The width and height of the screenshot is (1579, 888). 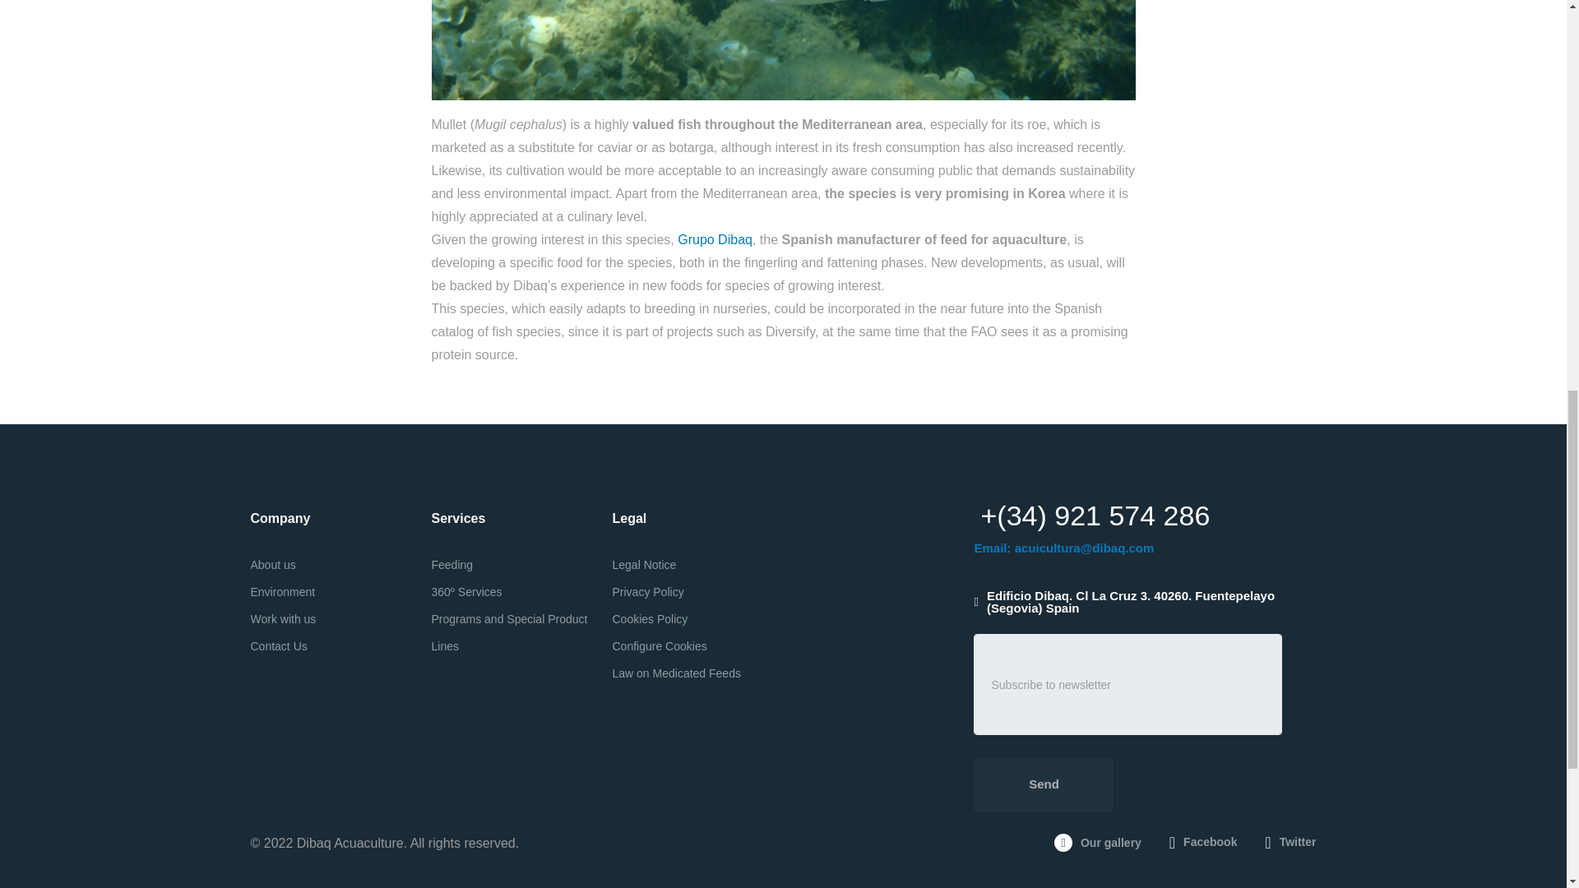 I want to click on Configure Cookies, so click(x=659, y=645).